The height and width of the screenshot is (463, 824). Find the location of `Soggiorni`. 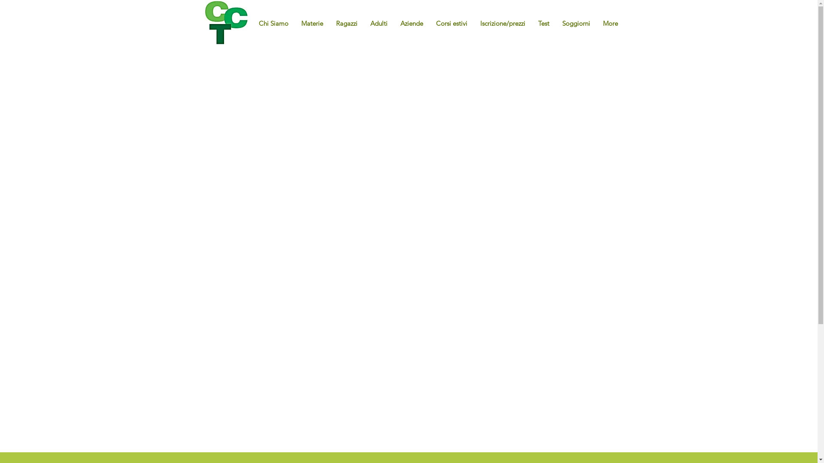

Soggiorni is located at coordinates (556, 19).